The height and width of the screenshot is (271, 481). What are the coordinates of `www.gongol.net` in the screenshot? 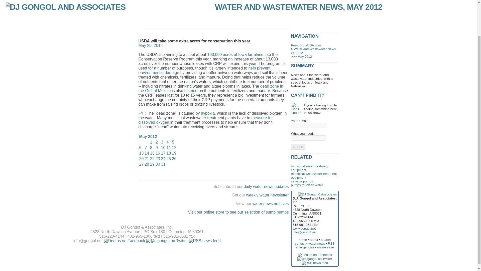 It's located at (304, 228).